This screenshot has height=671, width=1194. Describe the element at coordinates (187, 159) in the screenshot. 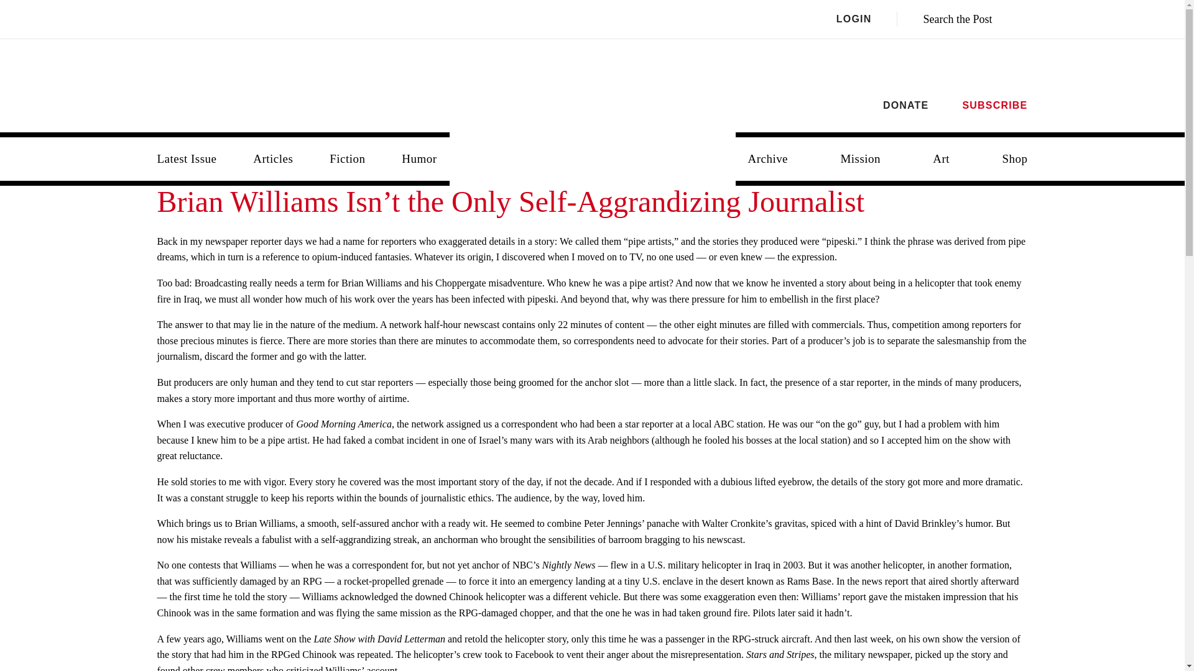

I see `Latest Issue` at that location.